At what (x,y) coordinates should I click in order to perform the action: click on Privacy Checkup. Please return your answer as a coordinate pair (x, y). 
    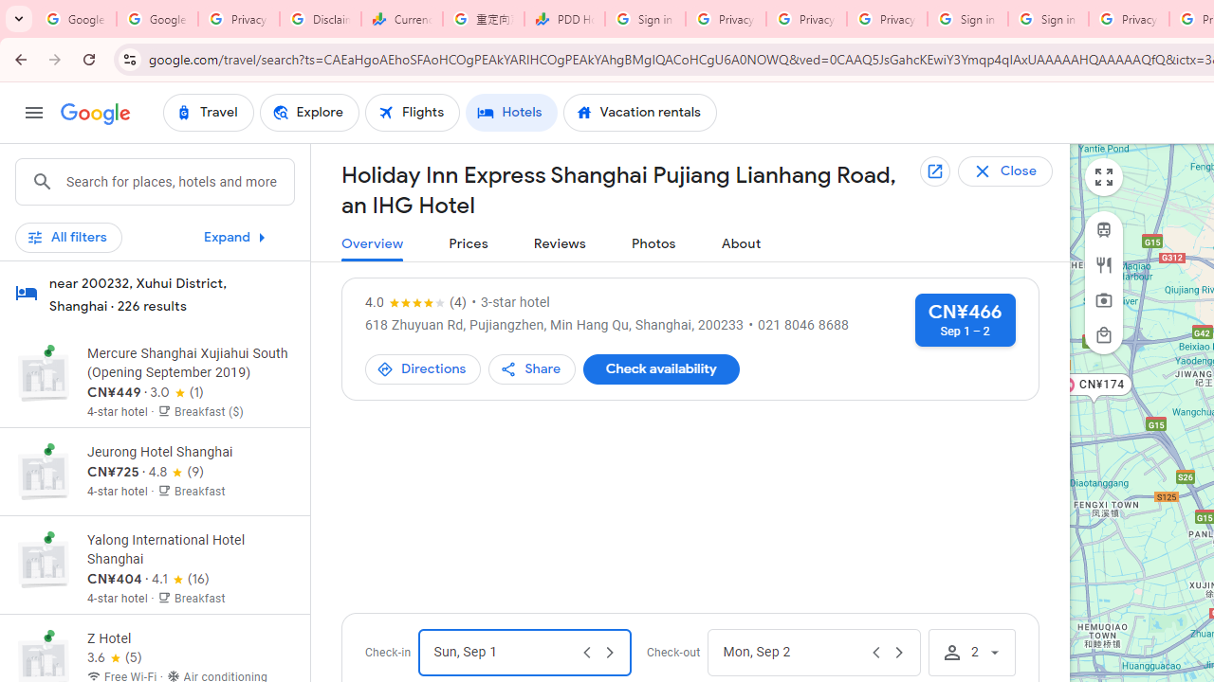
    Looking at the image, I should click on (806, 19).